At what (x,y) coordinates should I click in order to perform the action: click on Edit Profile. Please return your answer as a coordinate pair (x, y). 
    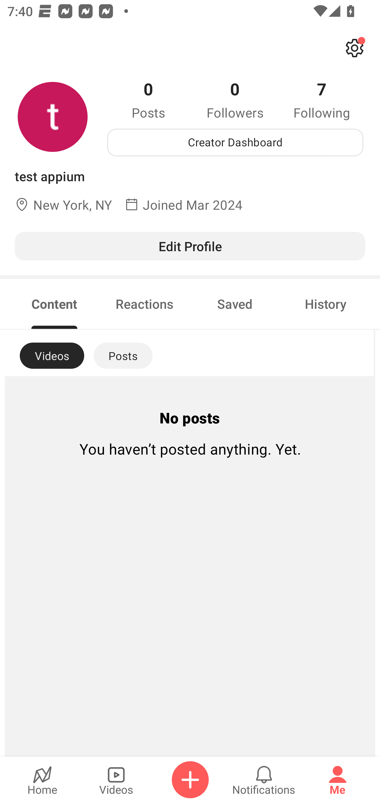
    Looking at the image, I should click on (190, 246).